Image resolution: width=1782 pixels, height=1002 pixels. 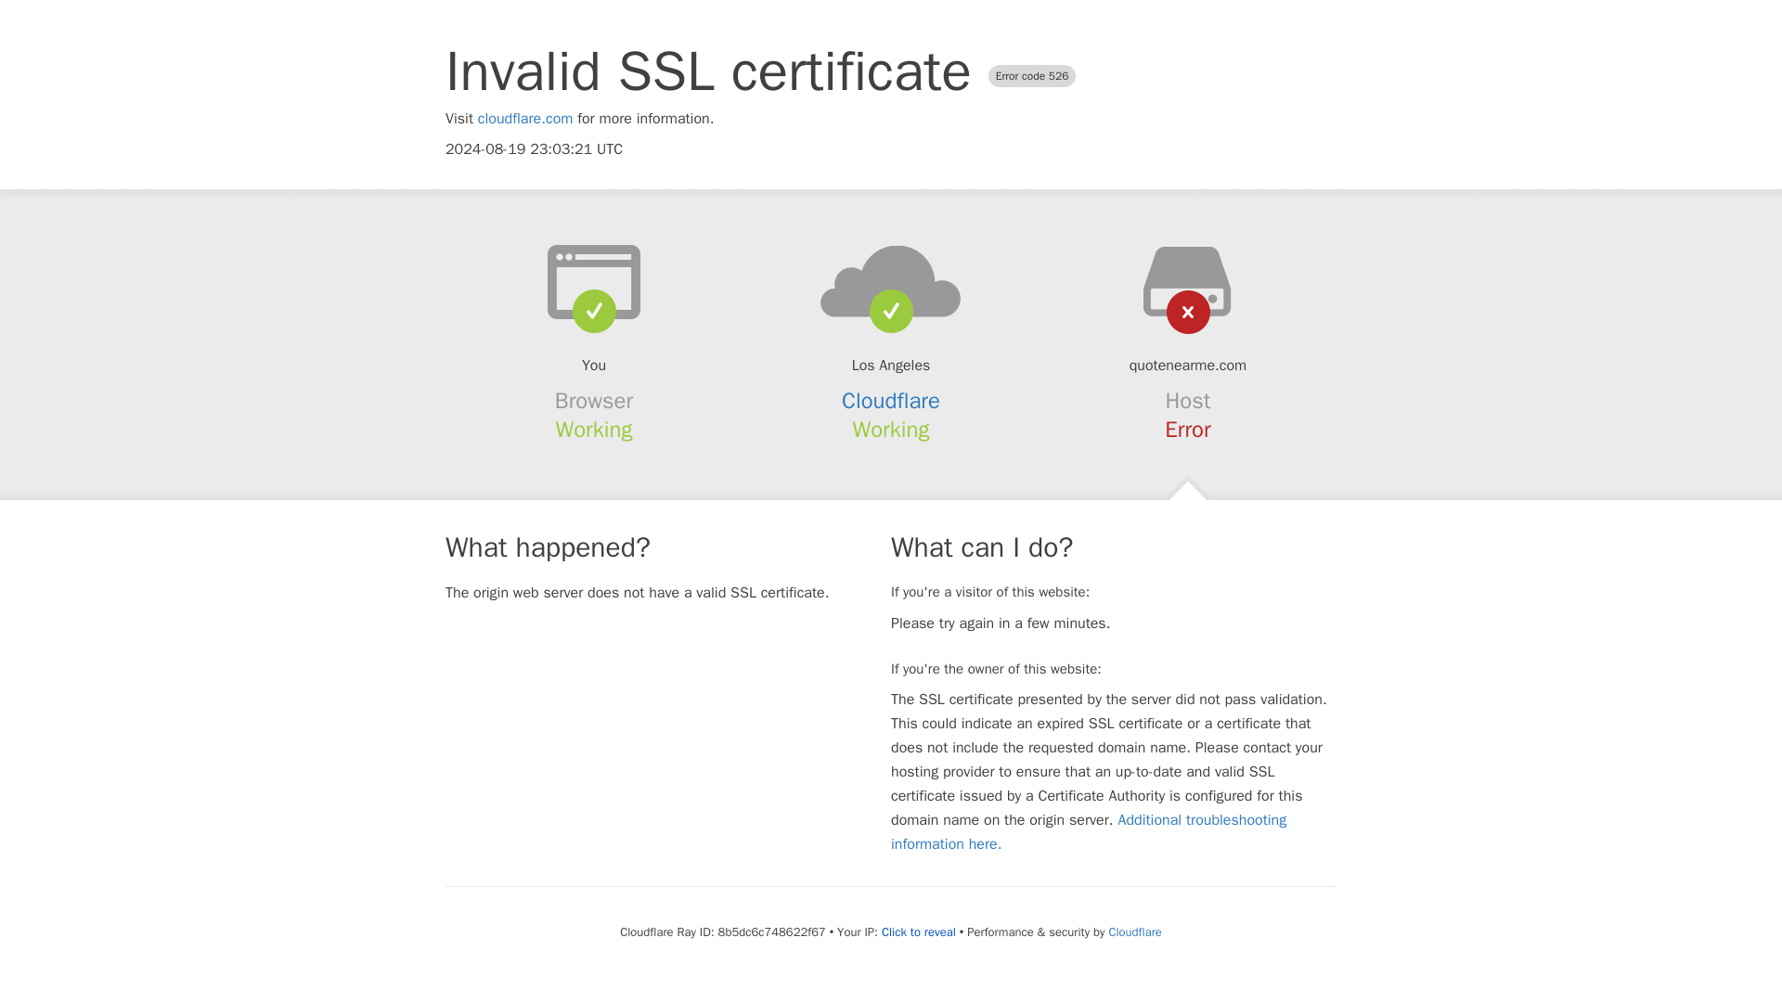 I want to click on cloudflare.com, so click(x=525, y=119).